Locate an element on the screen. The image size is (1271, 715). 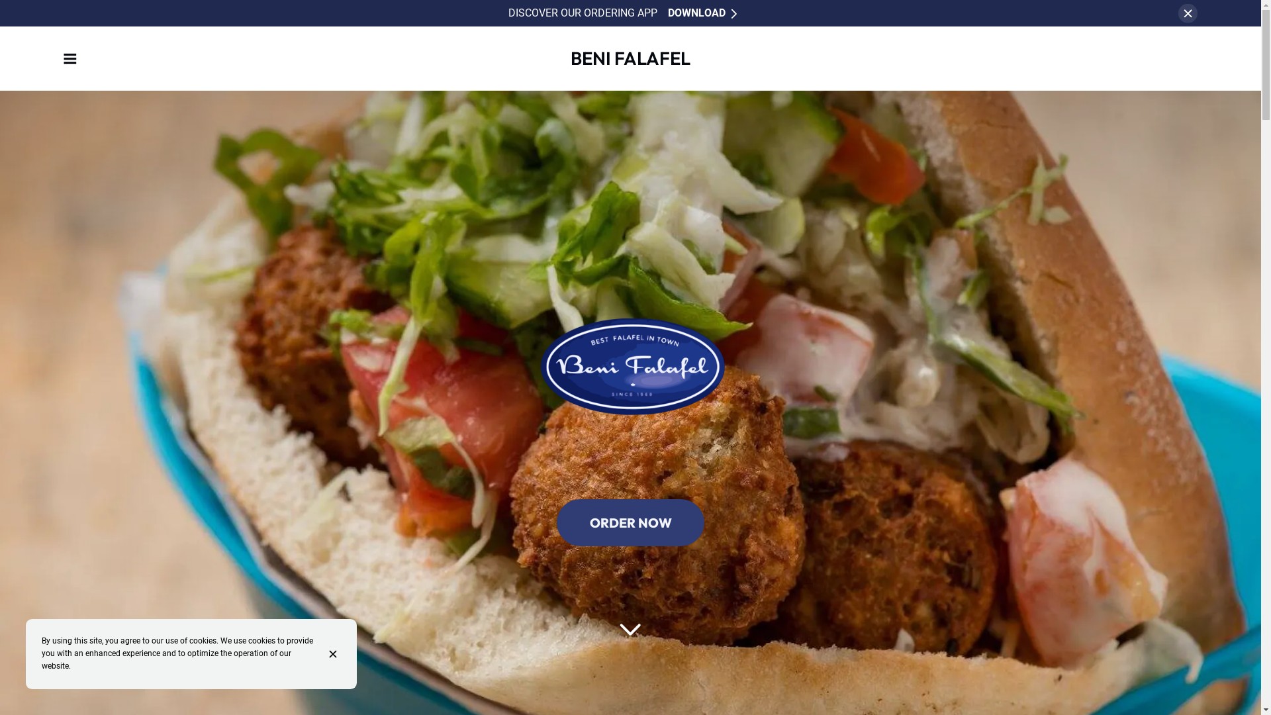
BENI FALAFEL
BENI FALAFEL is located at coordinates (630, 59).